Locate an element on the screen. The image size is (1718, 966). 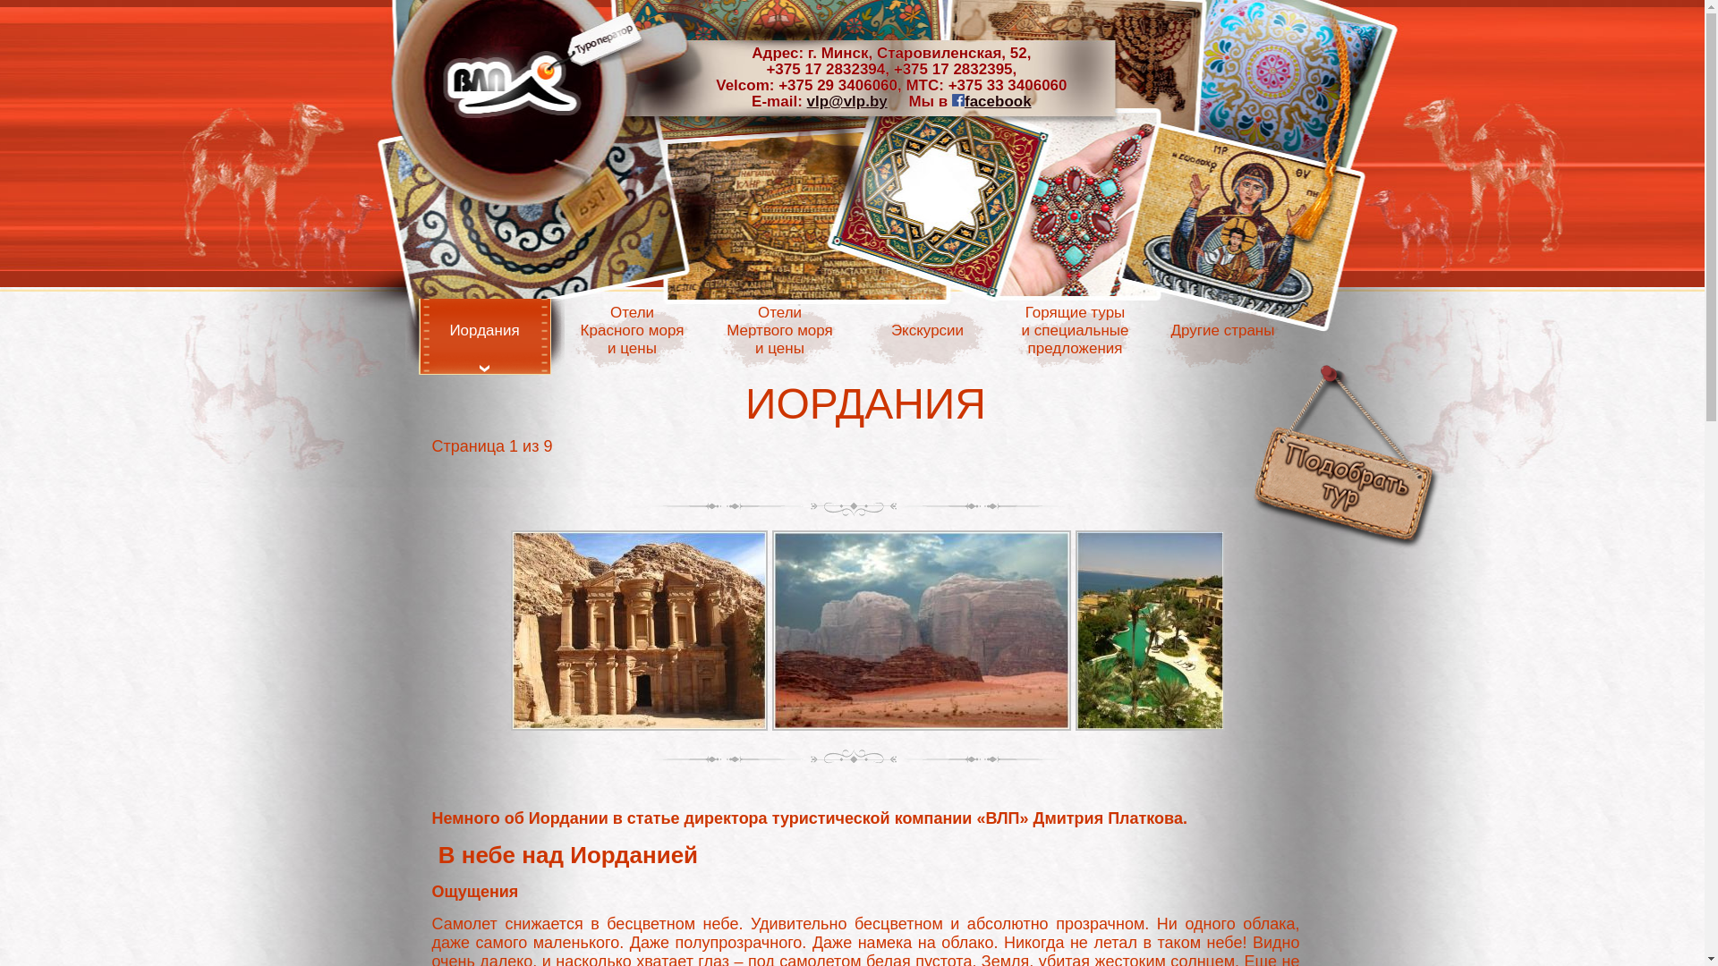
facebook is located at coordinates (991, 102).